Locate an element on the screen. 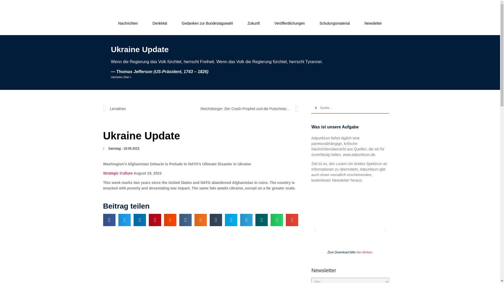  Newsletter is located at coordinates (373, 23).